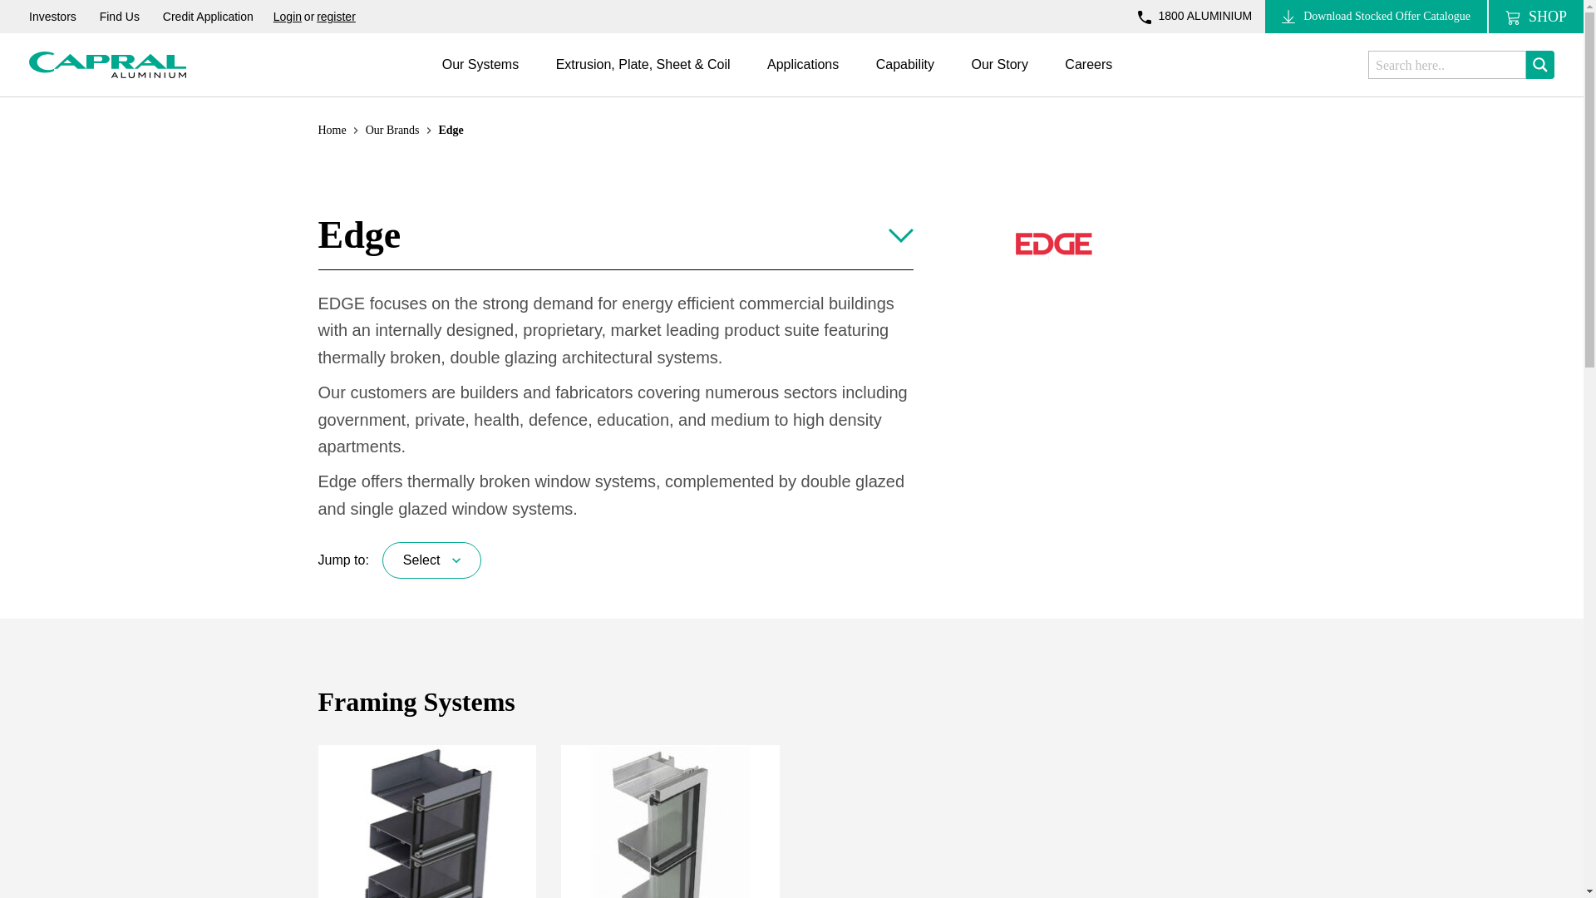 Image resolution: width=1596 pixels, height=898 pixels. I want to click on 1800 ALUMINIUM, so click(1194, 16).